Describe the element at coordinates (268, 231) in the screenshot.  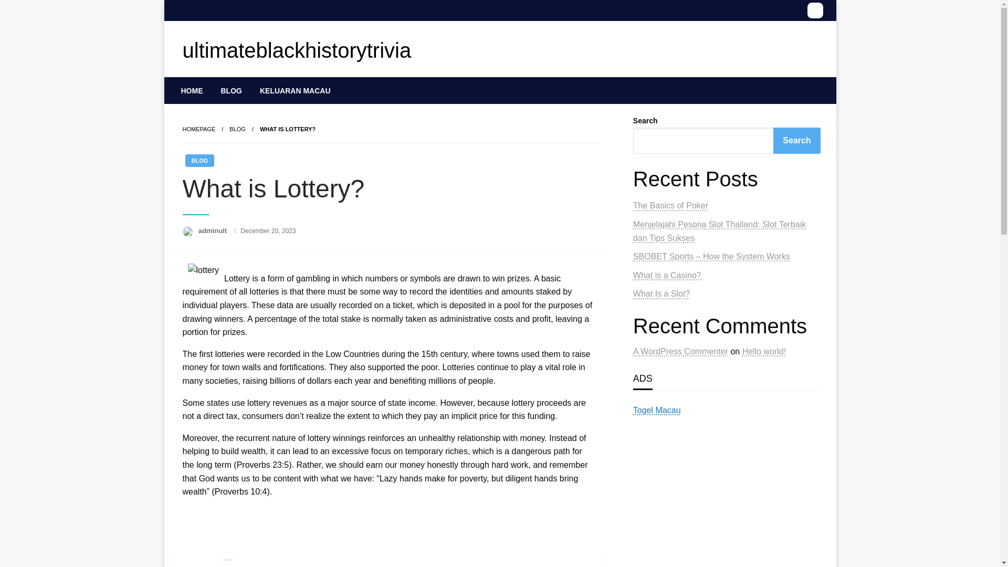
I see `December 20, 2023` at that location.